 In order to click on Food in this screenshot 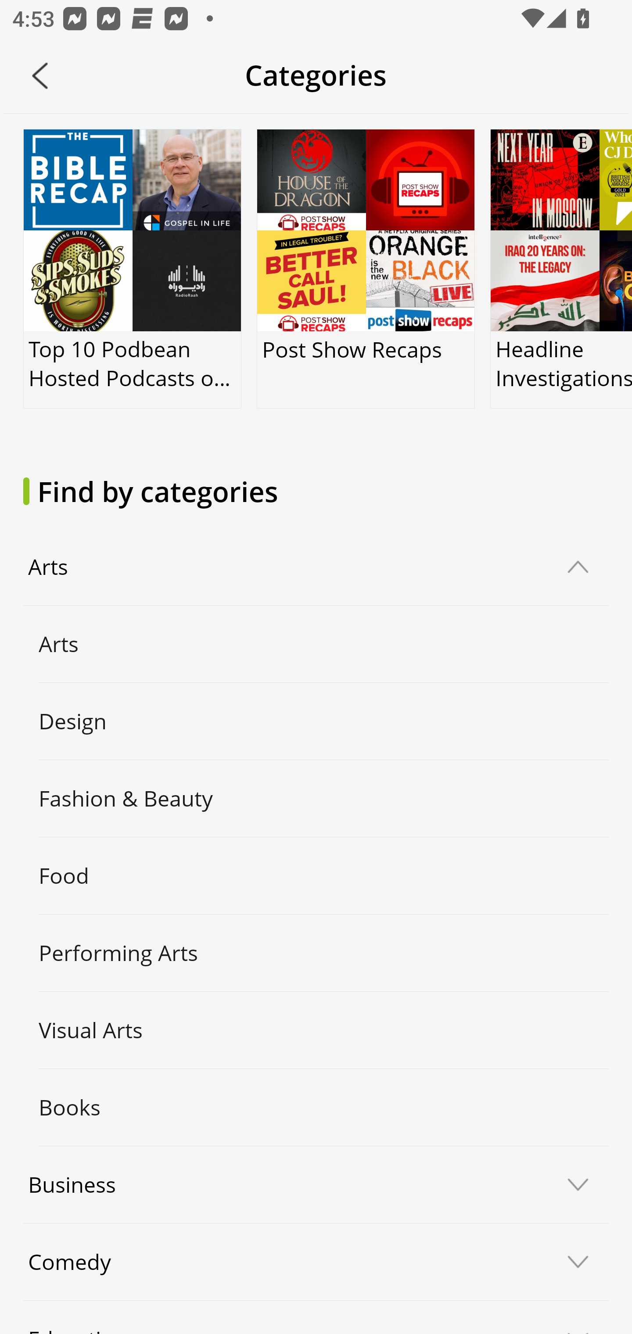, I will do `click(316, 876)`.